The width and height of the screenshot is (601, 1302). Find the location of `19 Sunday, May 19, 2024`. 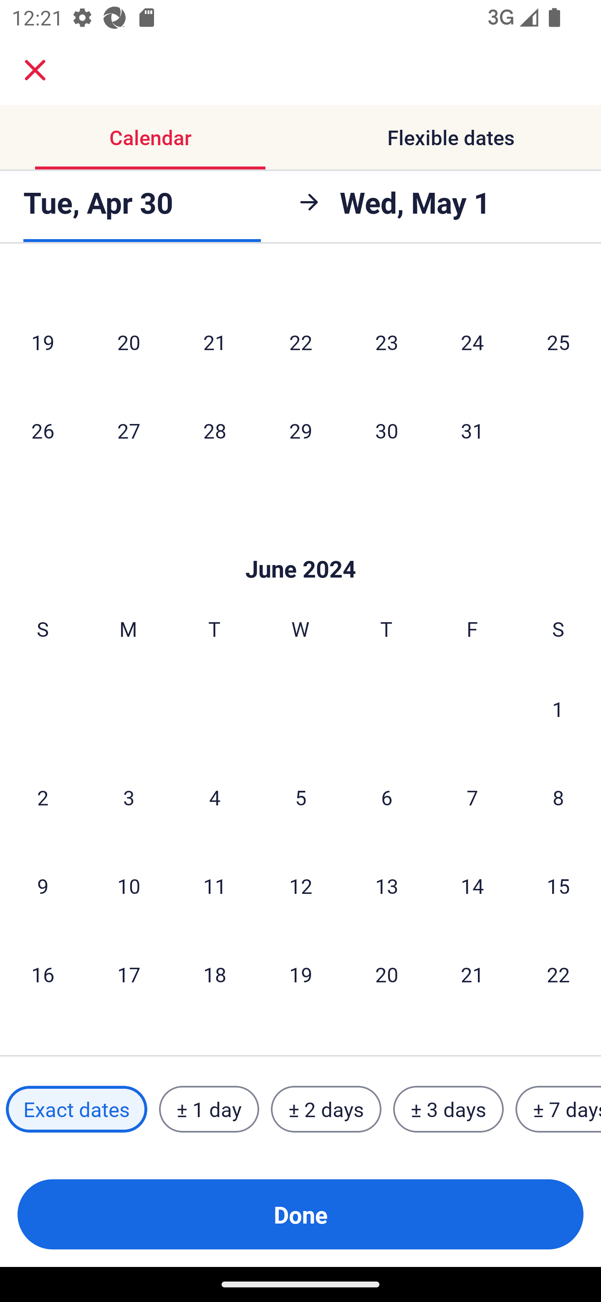

19 Sunday, May 19, 2024 is located at coordinates (43, 342).